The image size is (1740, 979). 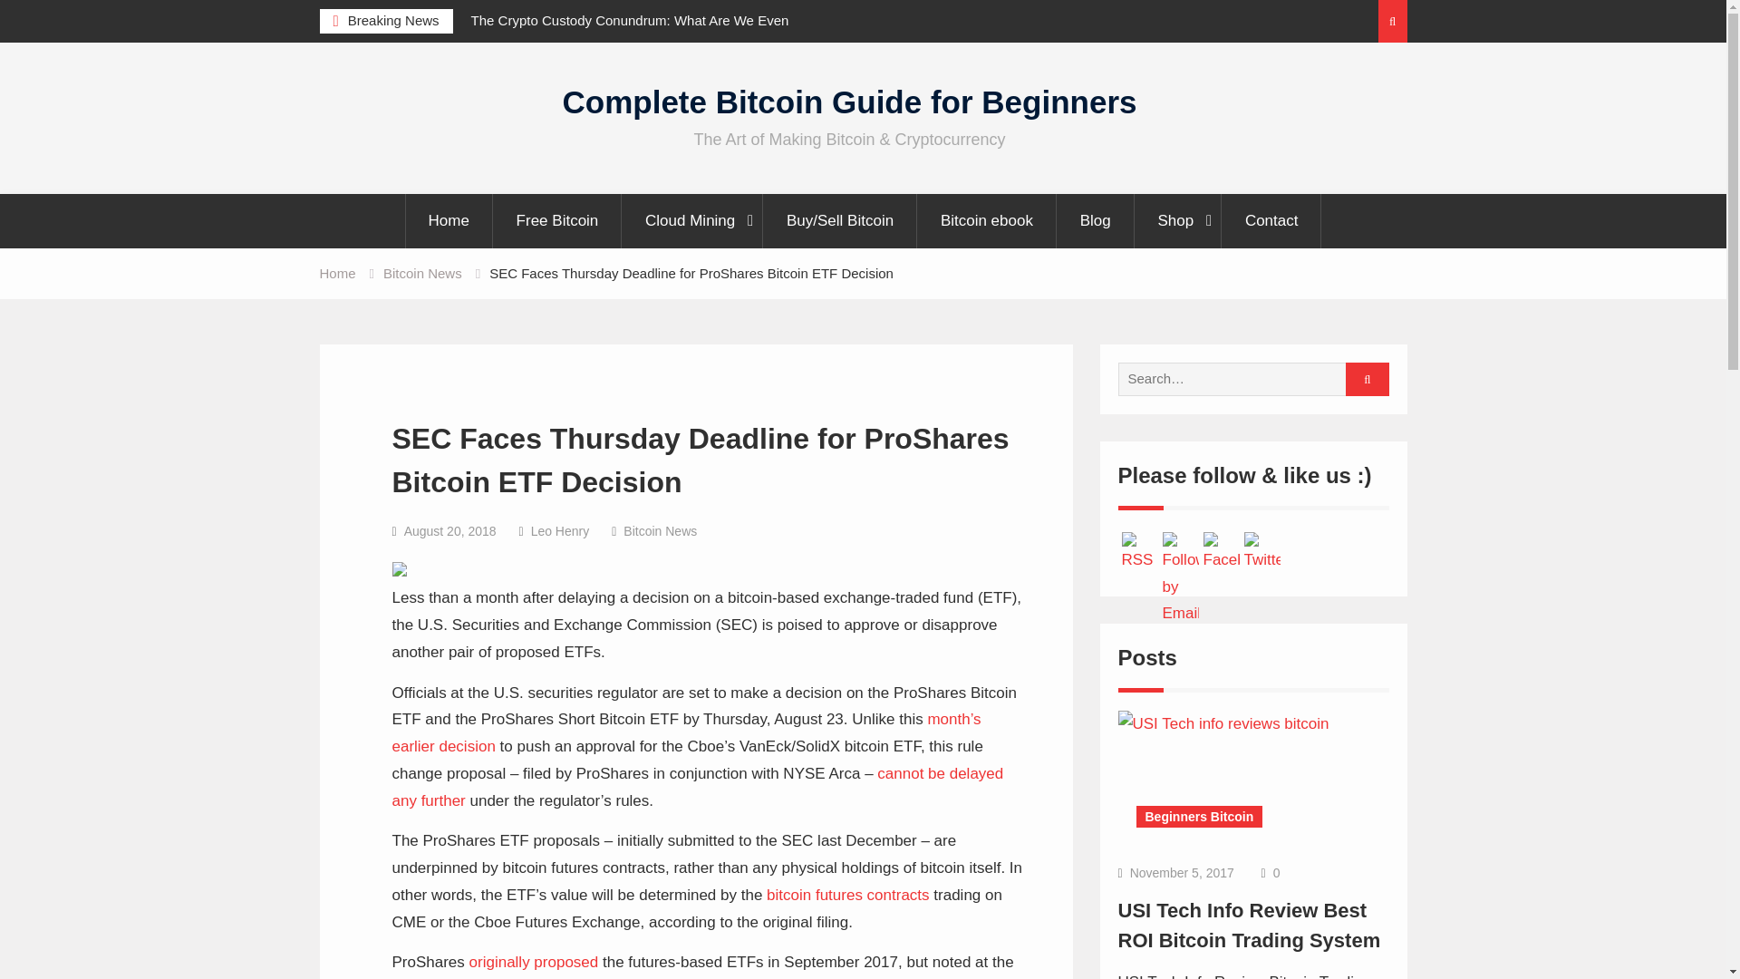 What do you see at coordinates (987, 221) in the screenshot?
I see `Bitcoin ebook` at bounding box center [987, 221].